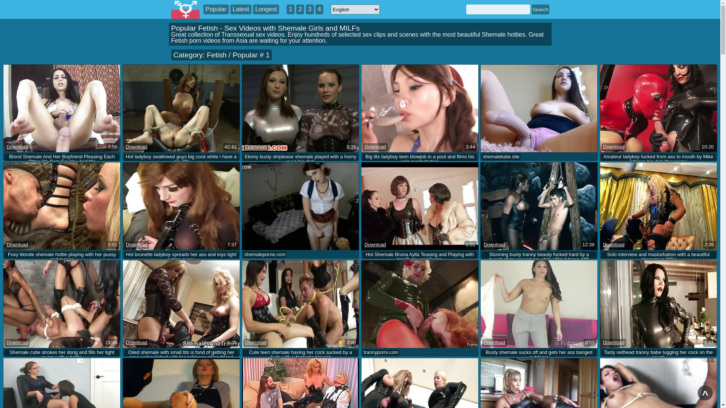 Image resolution: width=726 pixels, height=408 pixels. Describe the element at coordinates (241, 9) in the screenshot. I see `Popular Latest Longest` at that location.